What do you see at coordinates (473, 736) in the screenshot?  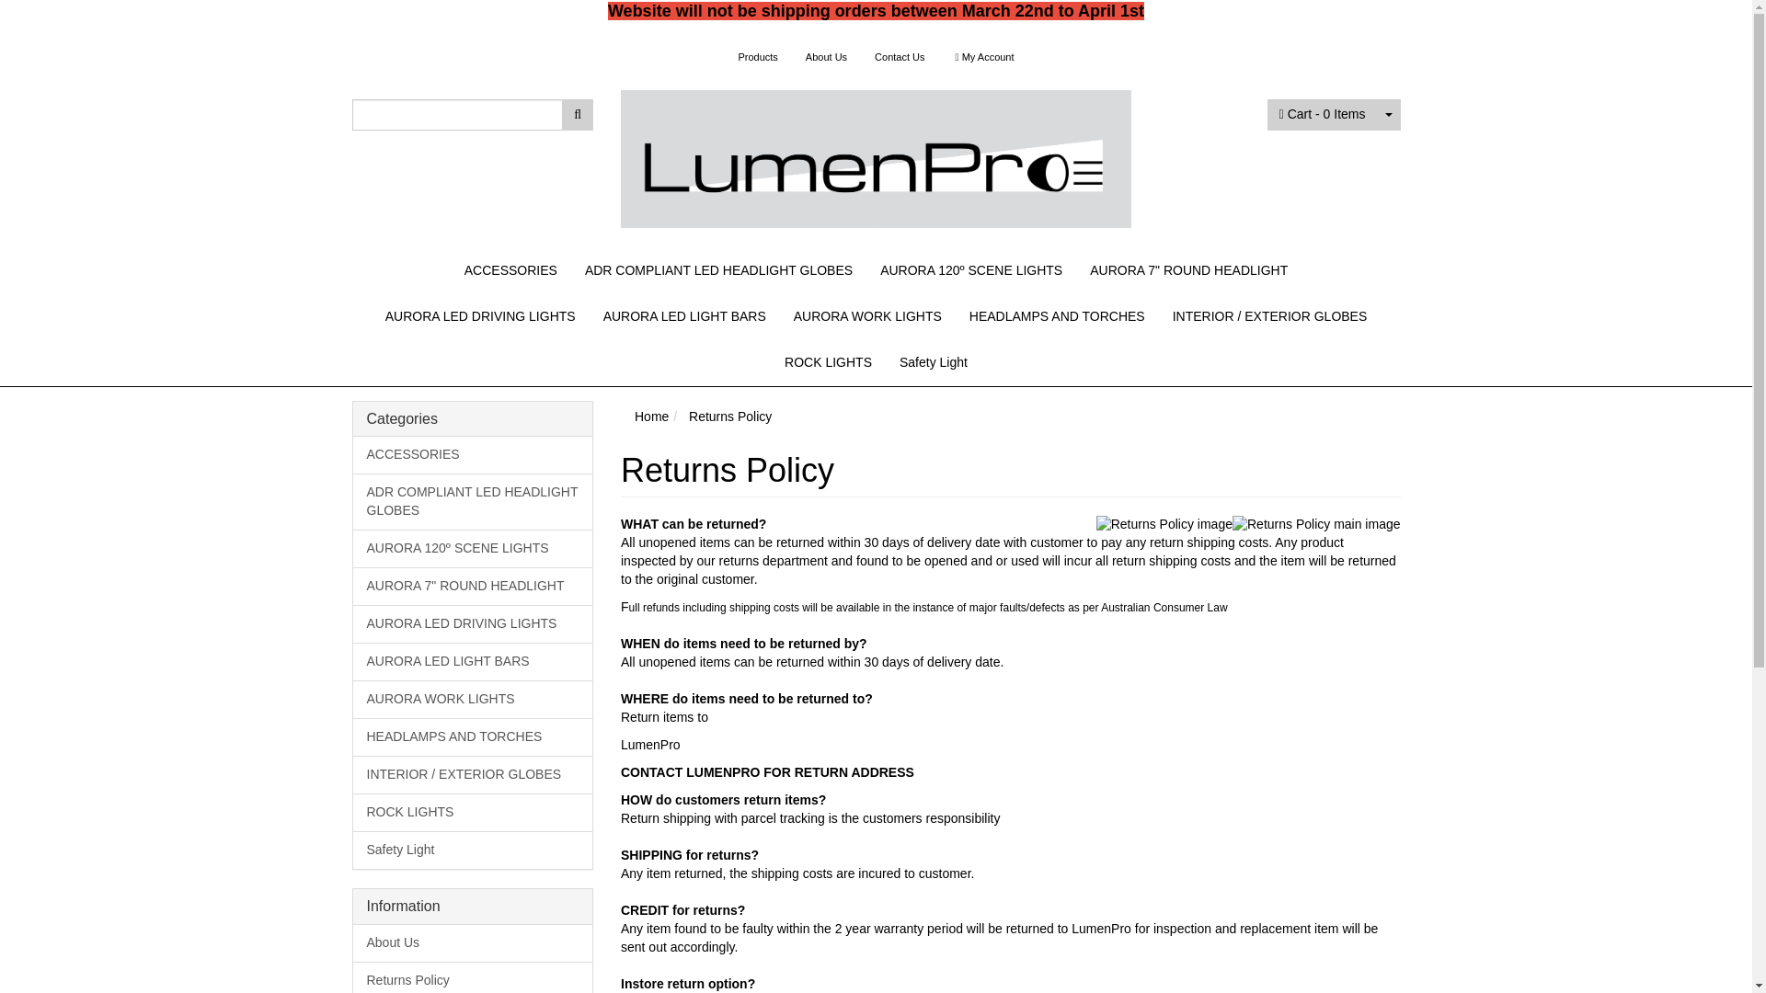 I see `HEADLAMPS AND TORCHES` at bounding box center [473, 736].